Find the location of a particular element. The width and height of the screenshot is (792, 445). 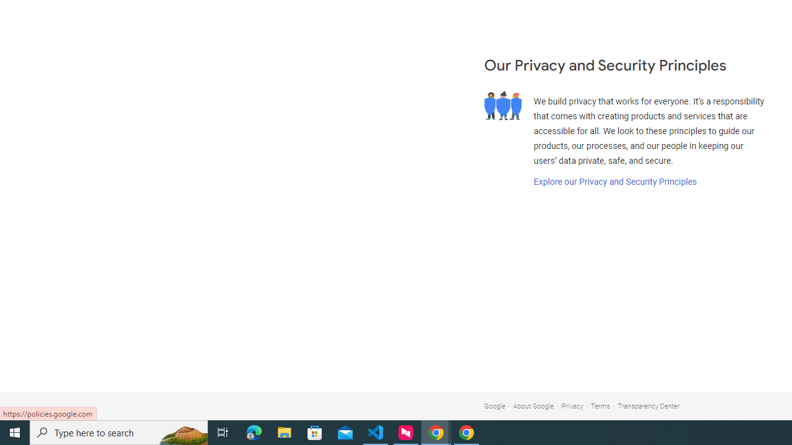

Terms is located at coordinates (600, 405).